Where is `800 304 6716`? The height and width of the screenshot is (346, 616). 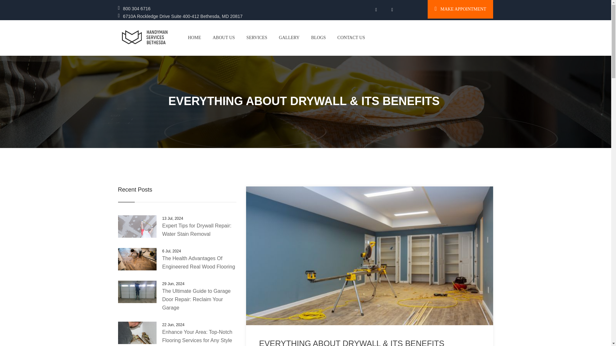
800 304 6716 is located at coordinates (136, 8).